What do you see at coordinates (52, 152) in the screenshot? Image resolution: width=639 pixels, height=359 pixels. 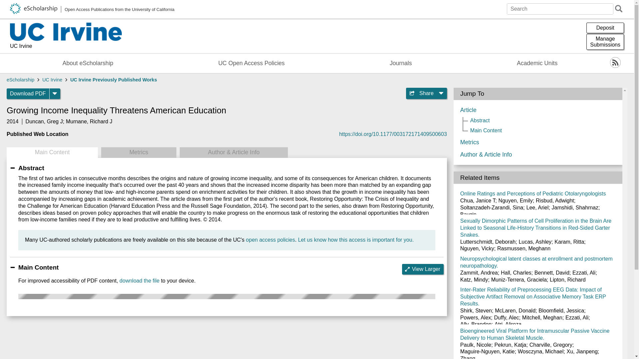 I see `UC Irvine` at bounding box center [52, 152].